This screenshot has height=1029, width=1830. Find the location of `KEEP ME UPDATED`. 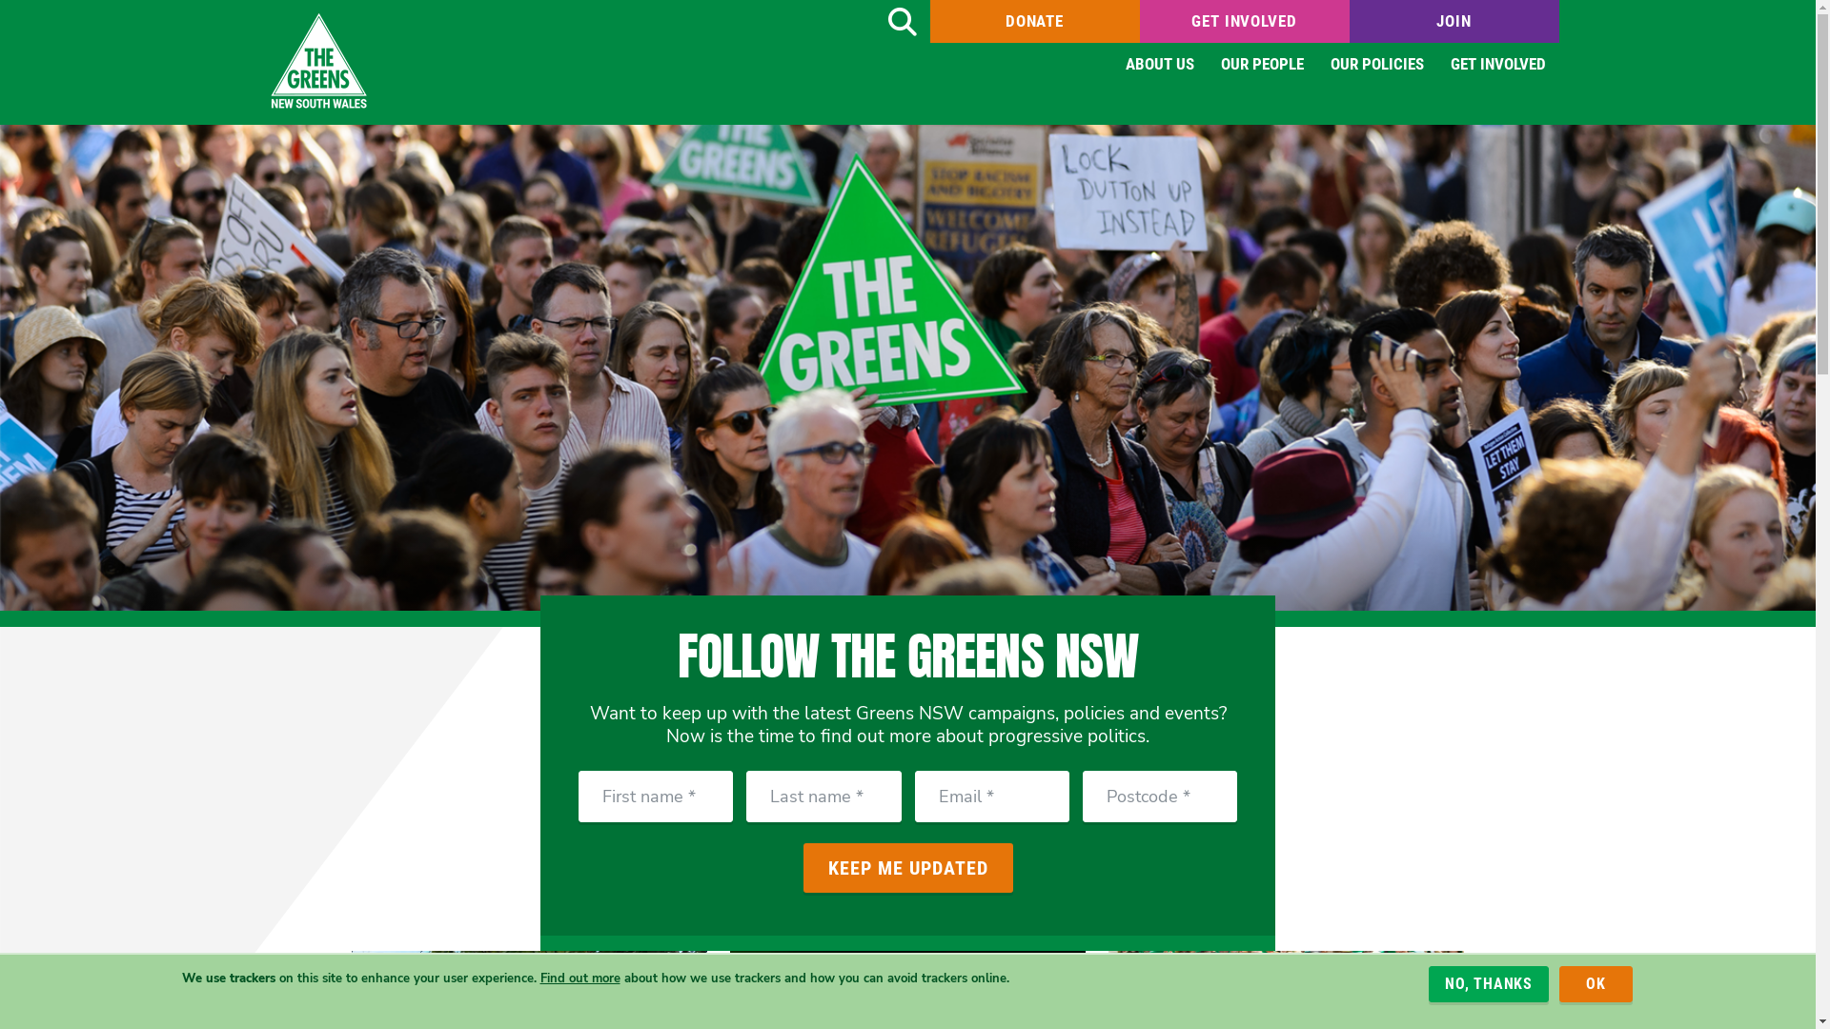

KEEP ME UPDATED is located at coordinates (907, 868).